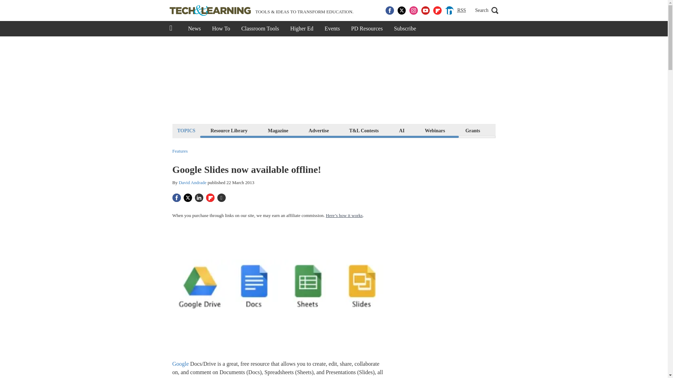 This screenshot has height=378, width=673. Describe the element at coordinates (461, 10) in the screenshot. I see `RSS` at that location.